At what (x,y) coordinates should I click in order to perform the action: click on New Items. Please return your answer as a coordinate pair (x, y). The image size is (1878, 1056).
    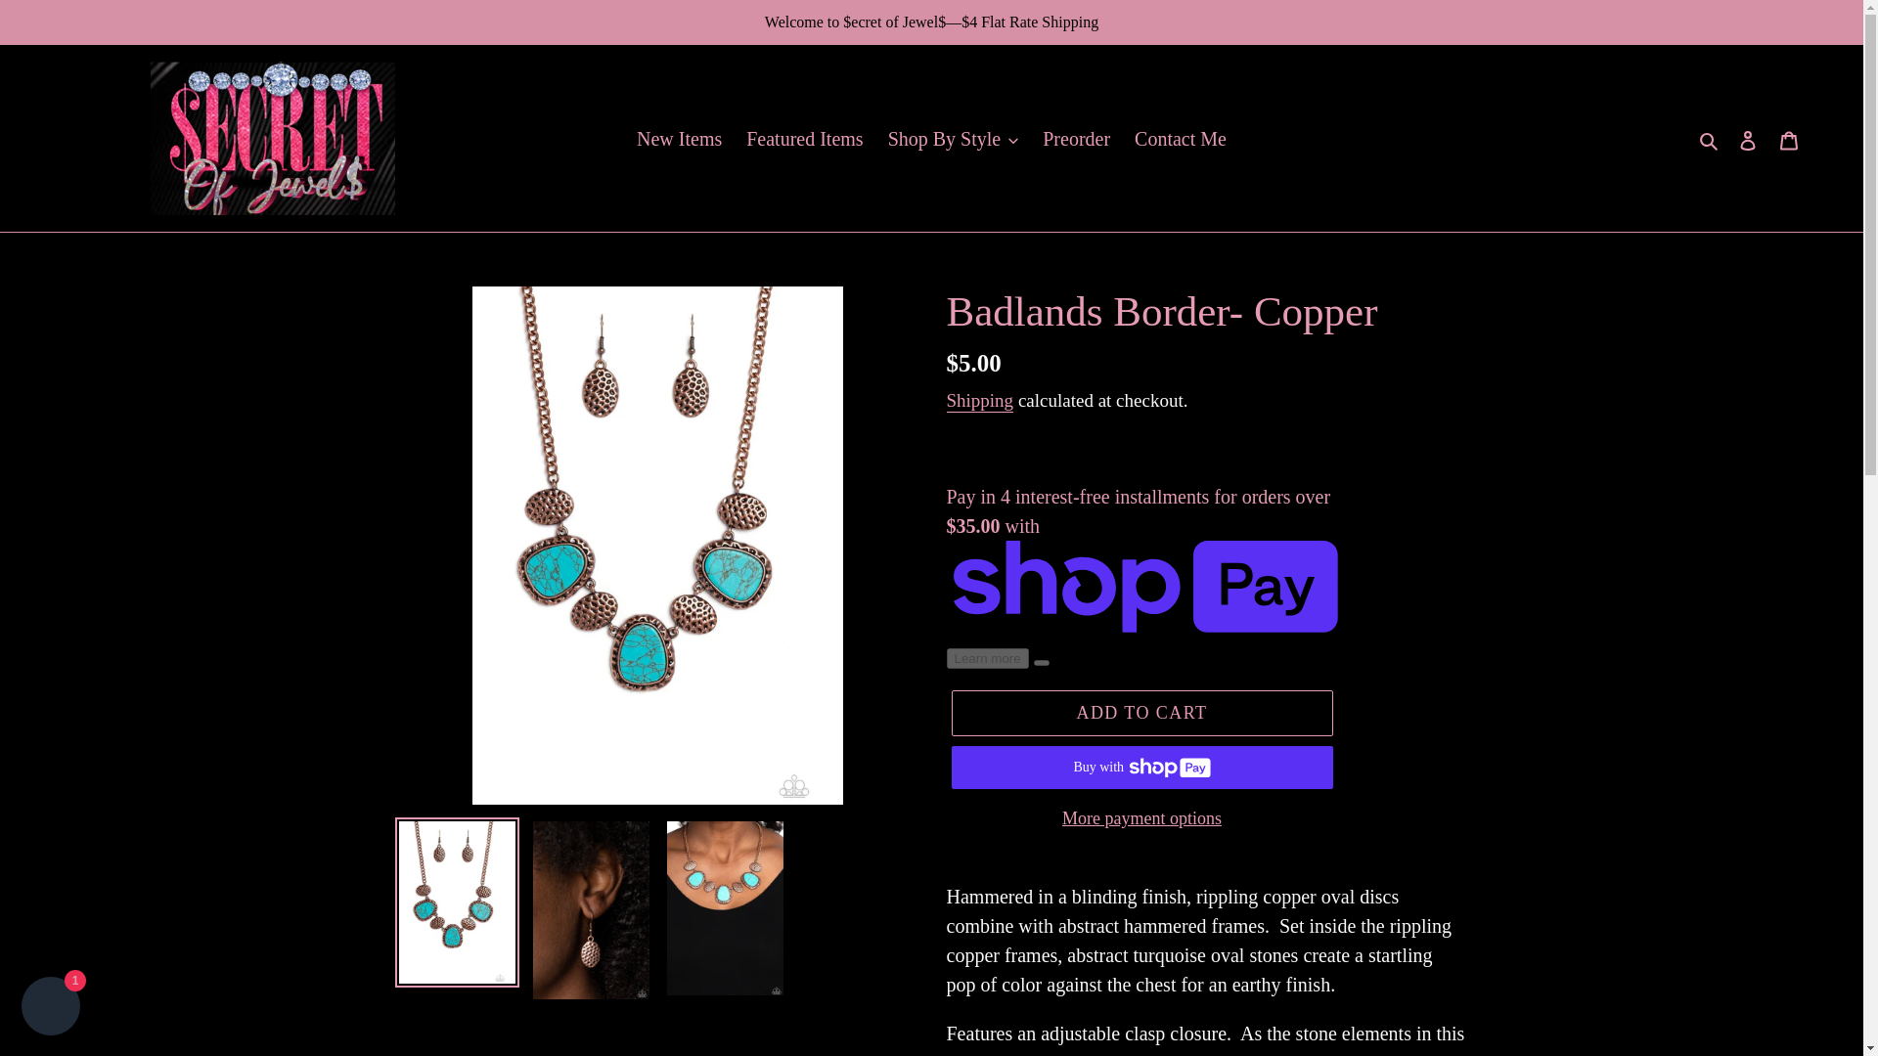
    Looking at the image, I should click on (679, 139).